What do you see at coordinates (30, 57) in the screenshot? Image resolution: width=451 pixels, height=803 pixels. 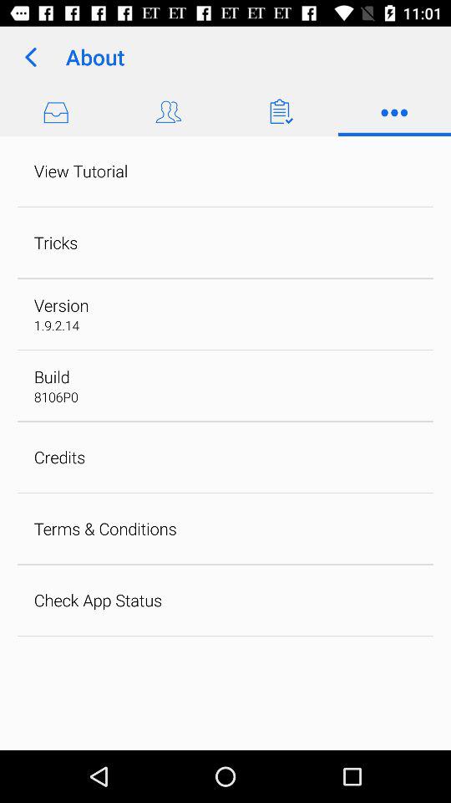 I see `launch the icon next to about app` at bounding box center [30, 57].